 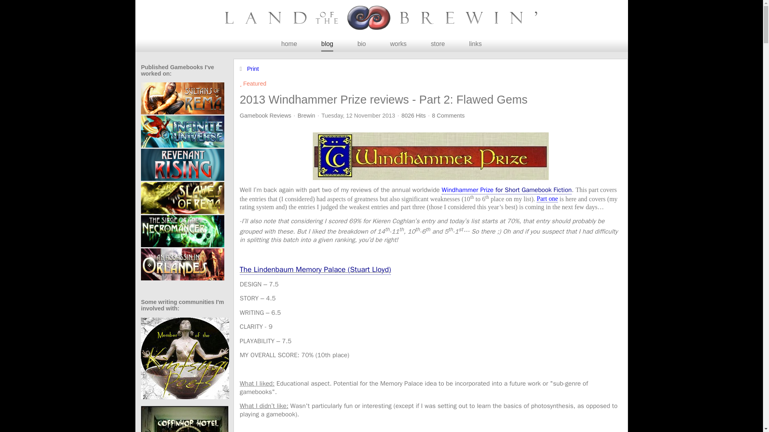 What do you see at coordinates (547, 199) in the screenshot?
I see `Part one` at bounding box center [547, 199].